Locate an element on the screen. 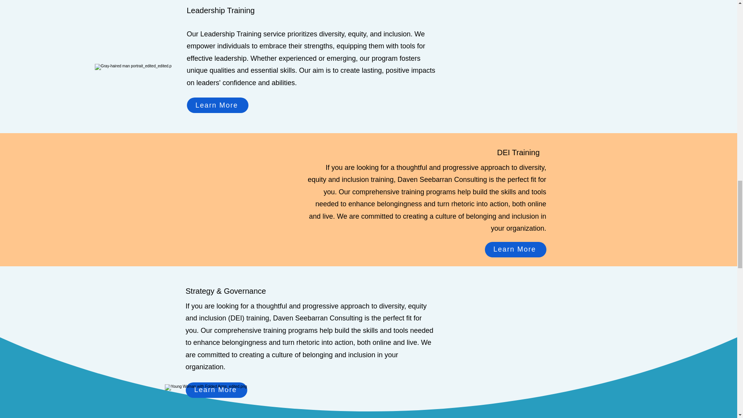  Learn More is located at coordinates (515, 250).